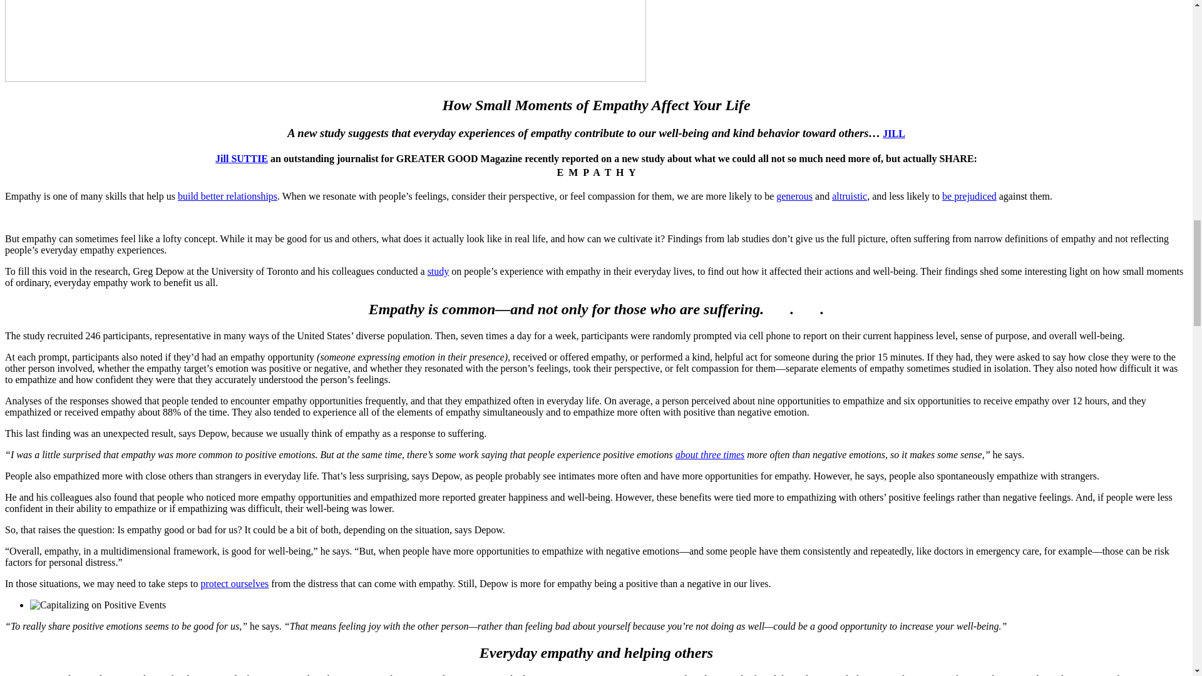  What do you see at coordinates (893, 134) in the screenshot?
I see `JILL` at bounding box center [893, 134].